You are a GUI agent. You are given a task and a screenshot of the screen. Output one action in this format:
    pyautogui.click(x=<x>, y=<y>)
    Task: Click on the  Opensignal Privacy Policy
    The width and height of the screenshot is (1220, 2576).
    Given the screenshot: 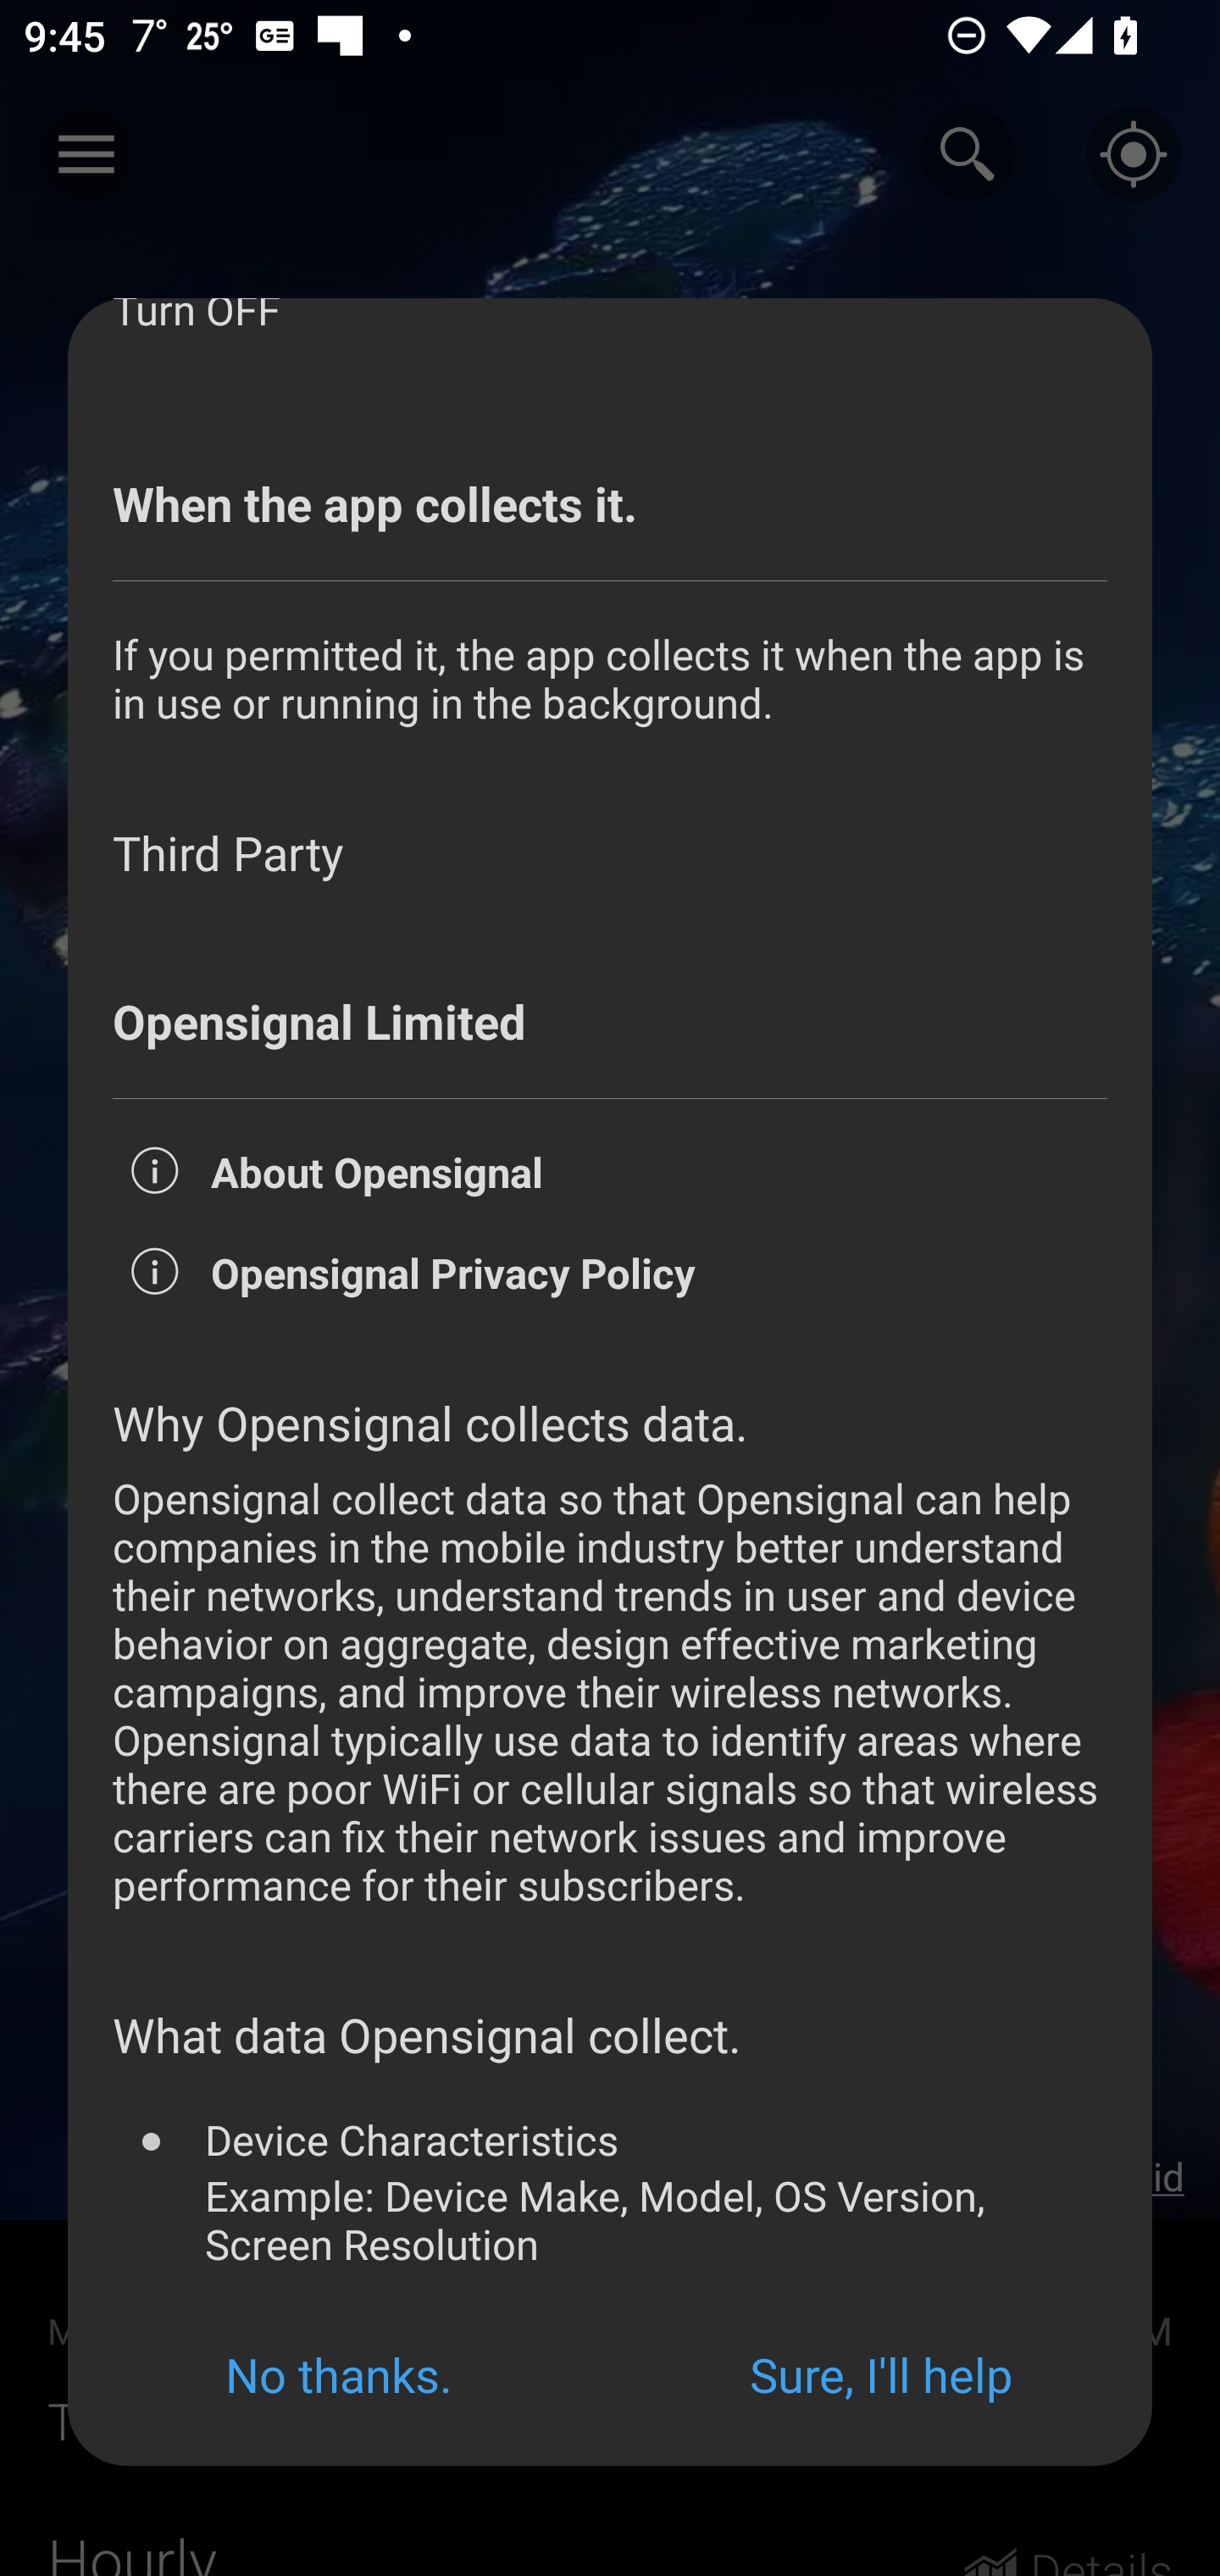 What is the action you would take?
    pyautogui.click(x=610, y=1294)
    